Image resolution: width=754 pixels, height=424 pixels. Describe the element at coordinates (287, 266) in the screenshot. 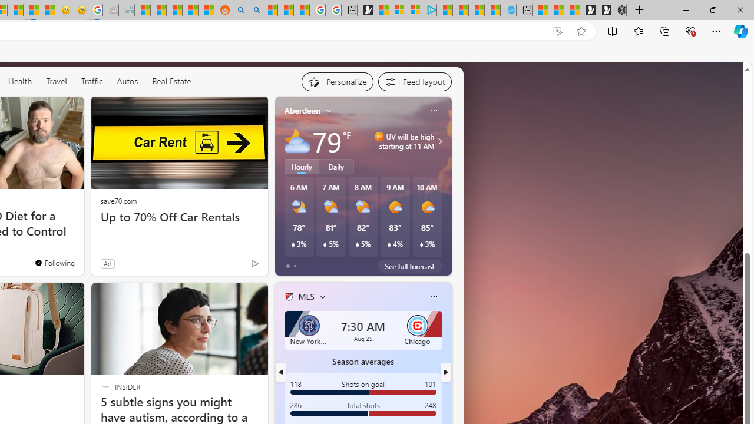

I see `tab-0` at that location.